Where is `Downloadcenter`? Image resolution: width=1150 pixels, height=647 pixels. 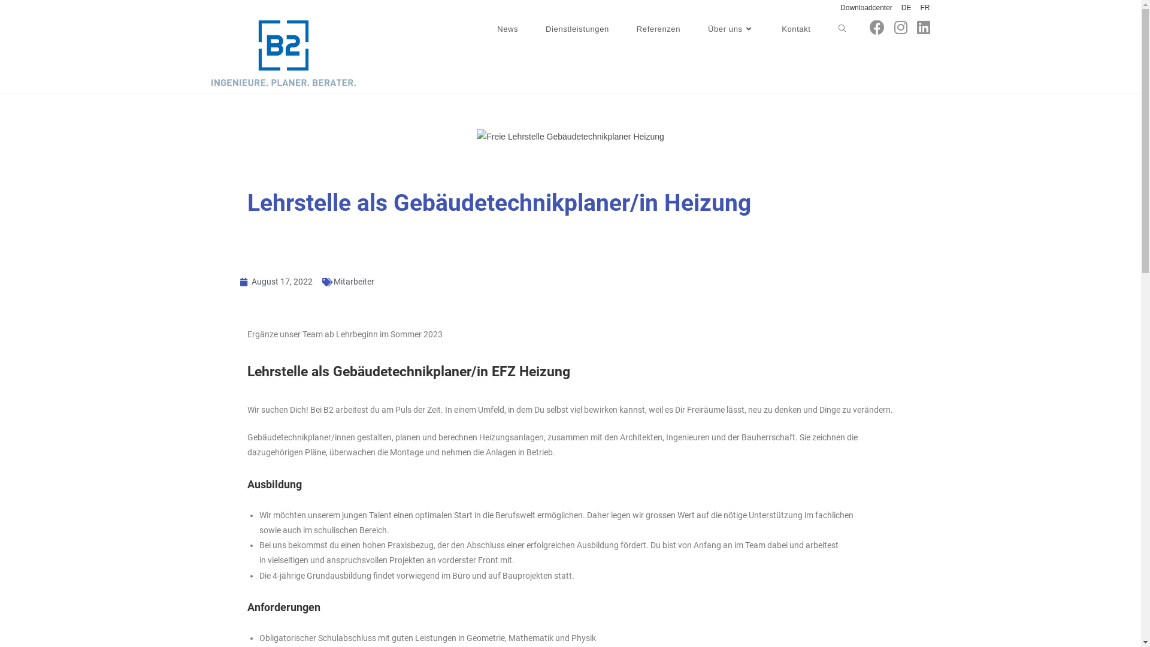 Downloadcenter is located at coordinates (866, 8).